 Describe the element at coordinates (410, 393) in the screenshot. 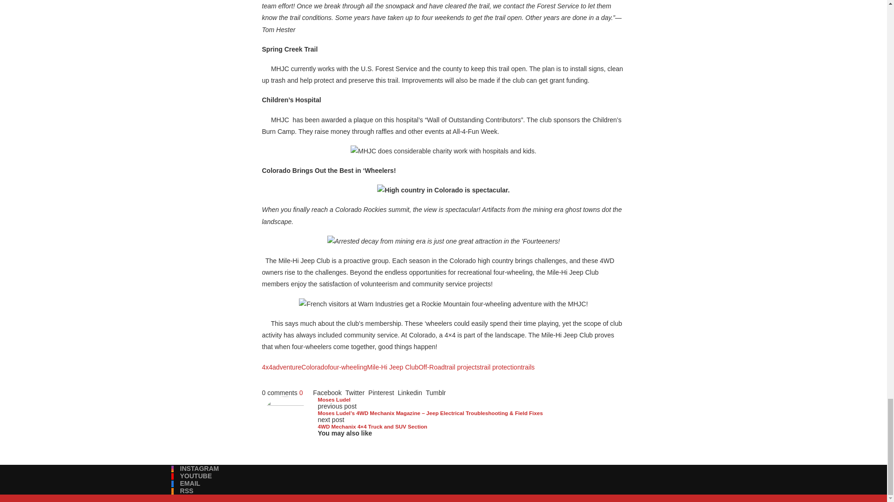

I see `Linkedin` at that location.